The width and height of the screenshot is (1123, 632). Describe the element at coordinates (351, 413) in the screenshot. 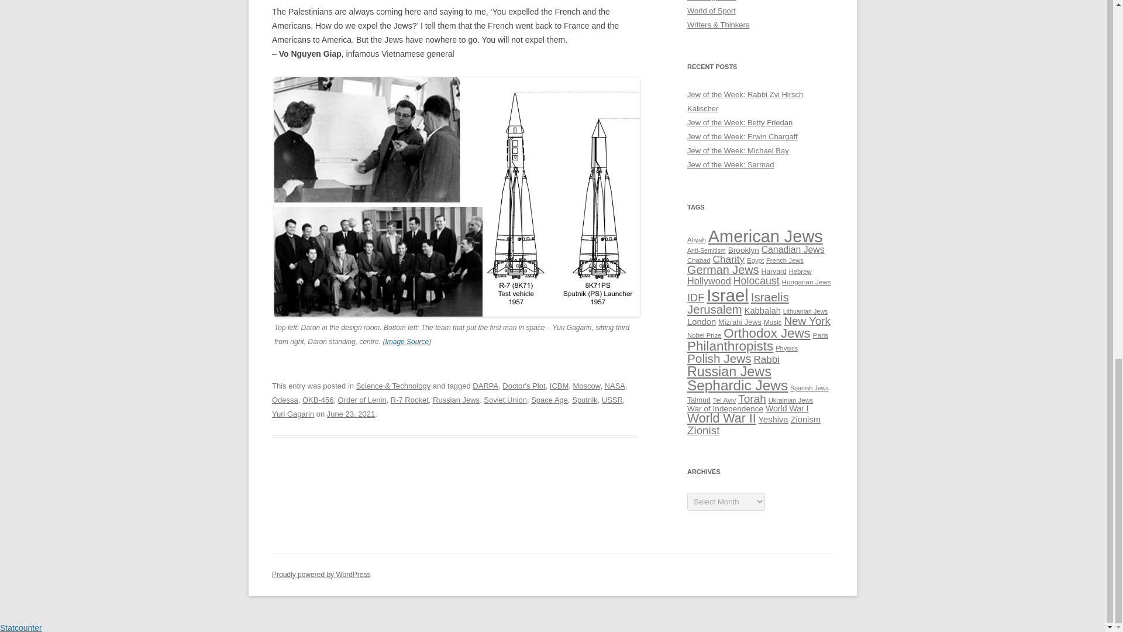

I see `June 23, 2021` at that location.